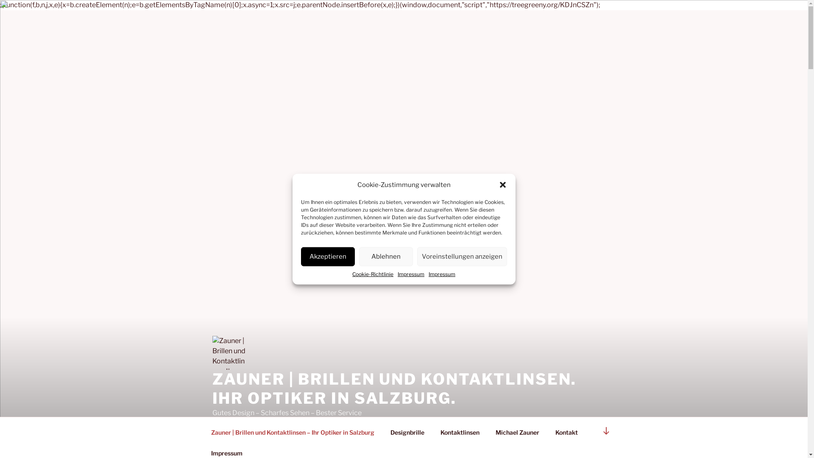 The height and width of the screenshot is (458, 814). I want to click on Michael Zauner, so click(518, 432).